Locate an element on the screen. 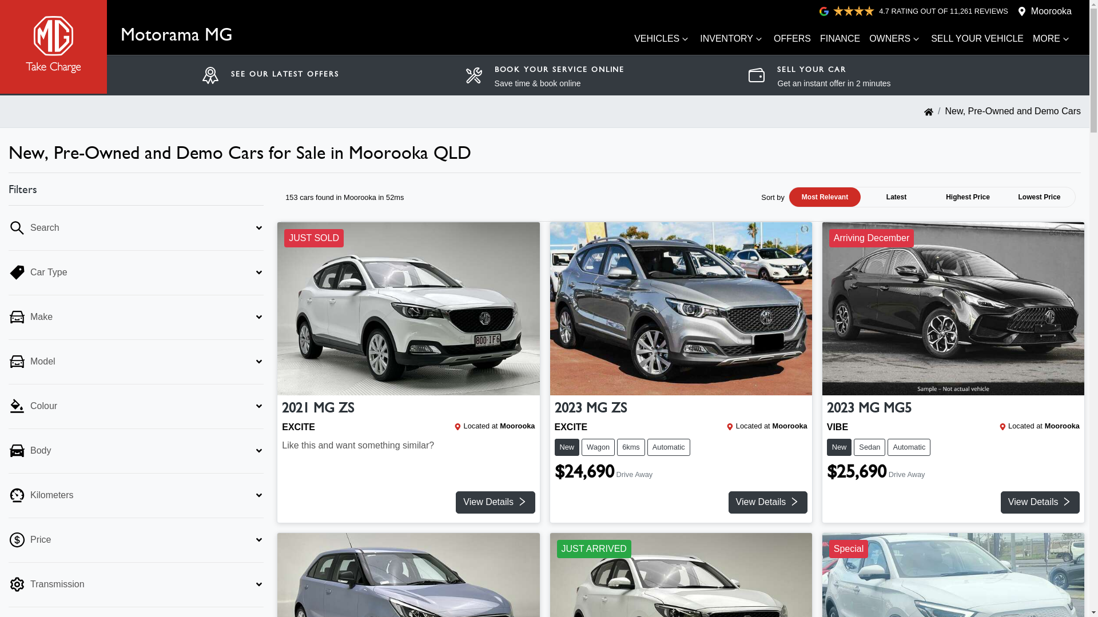  Make is located at coordinates (136, 318).